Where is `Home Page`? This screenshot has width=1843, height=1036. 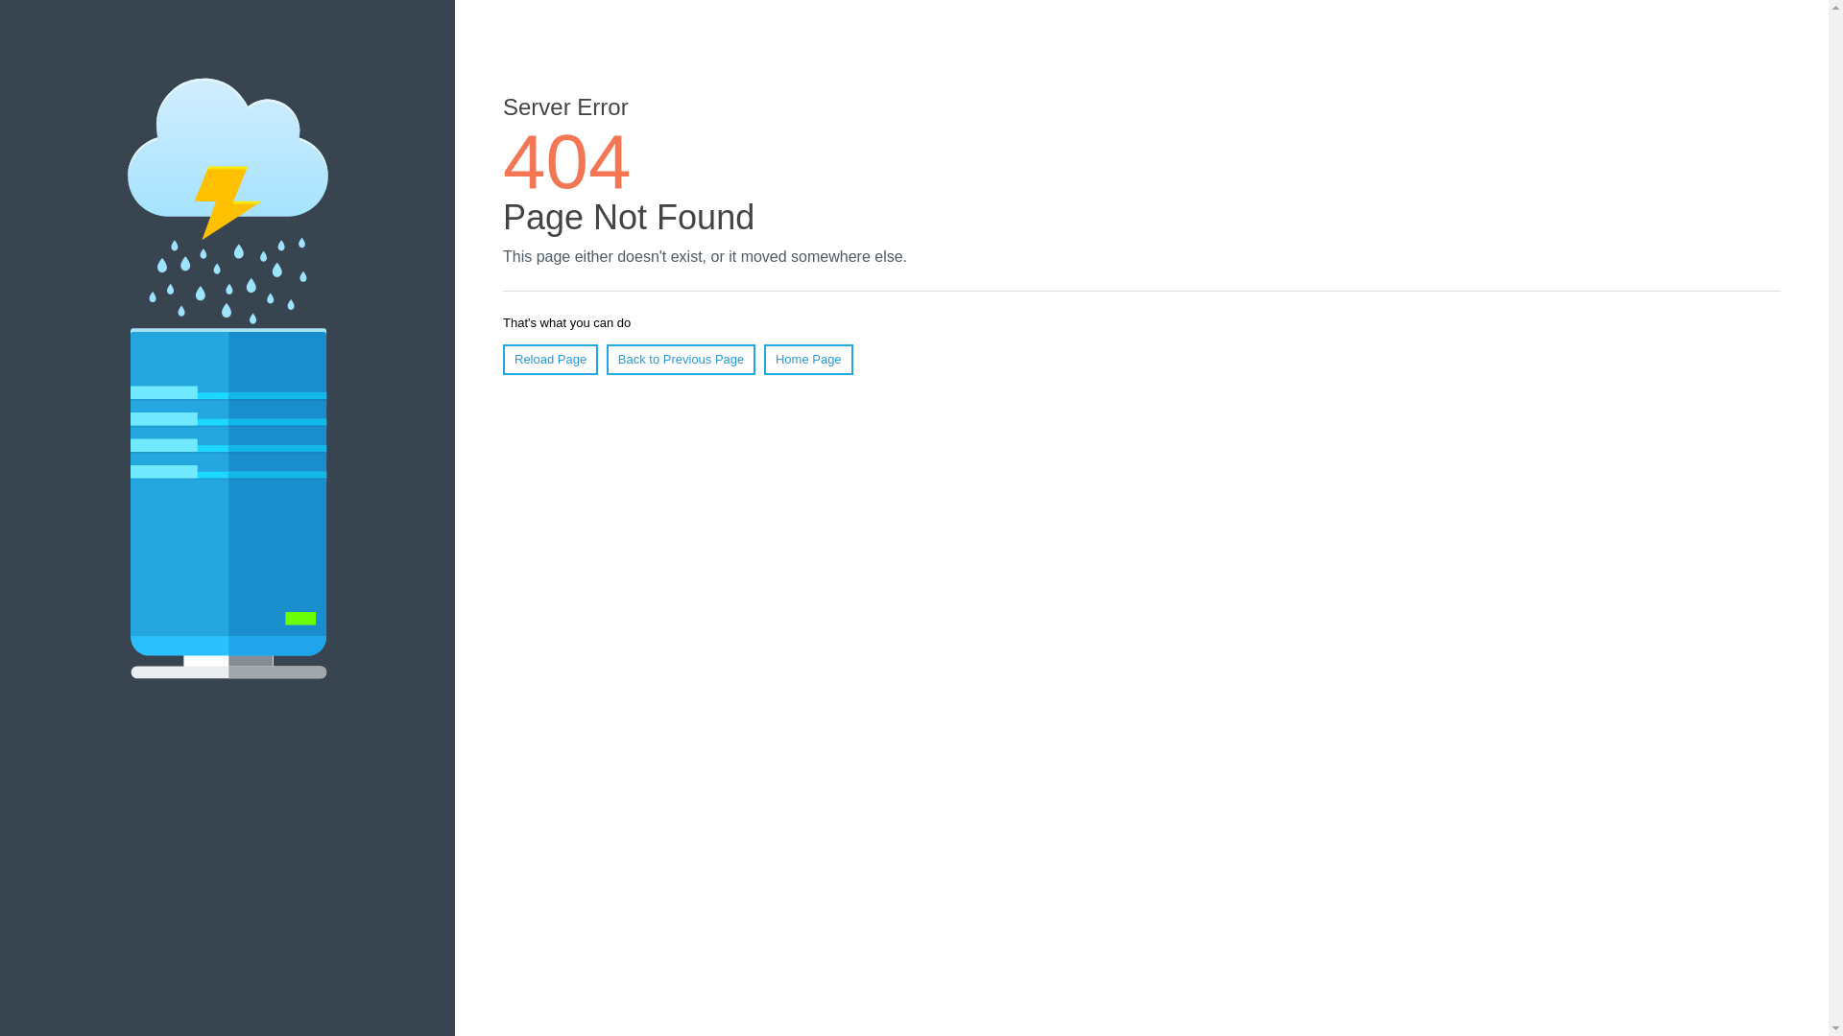
Home Page is located at coordinates (808, 360).